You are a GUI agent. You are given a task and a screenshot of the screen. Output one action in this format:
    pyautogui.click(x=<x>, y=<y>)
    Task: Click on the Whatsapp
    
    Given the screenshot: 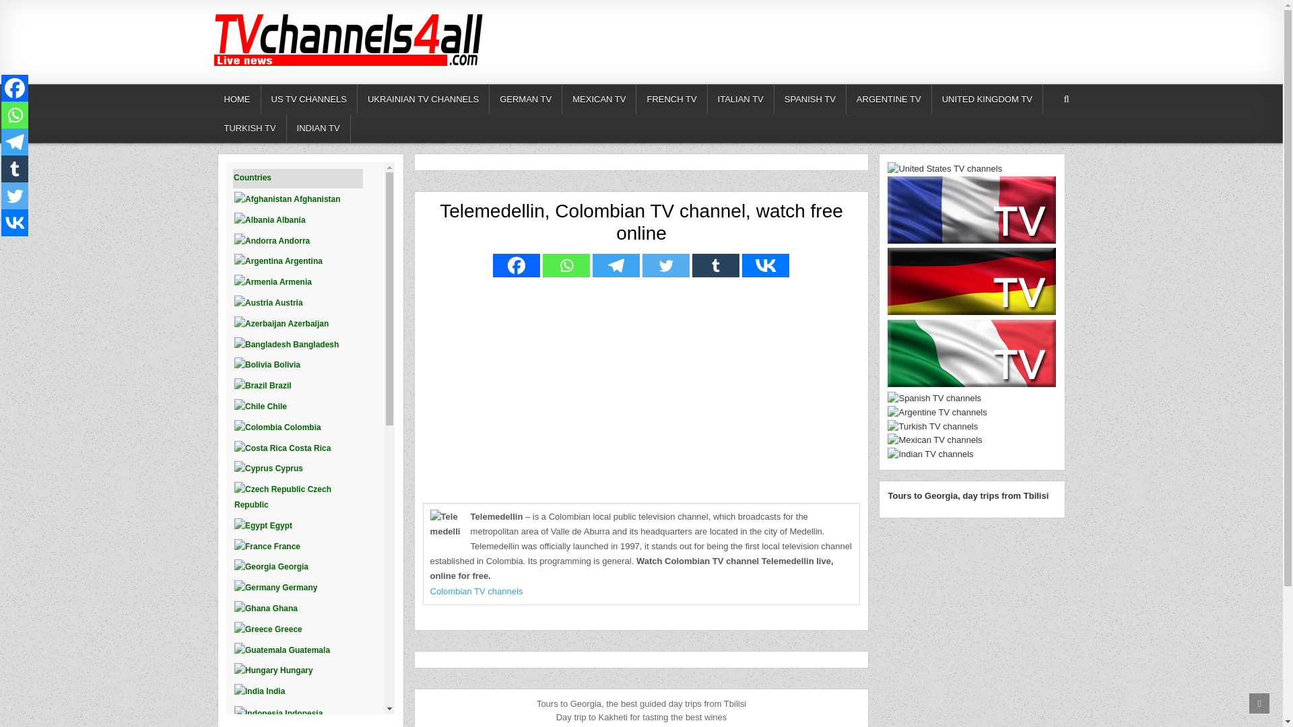 What is the action you would take?
    pyautogui.click(x=15, y=115)
    